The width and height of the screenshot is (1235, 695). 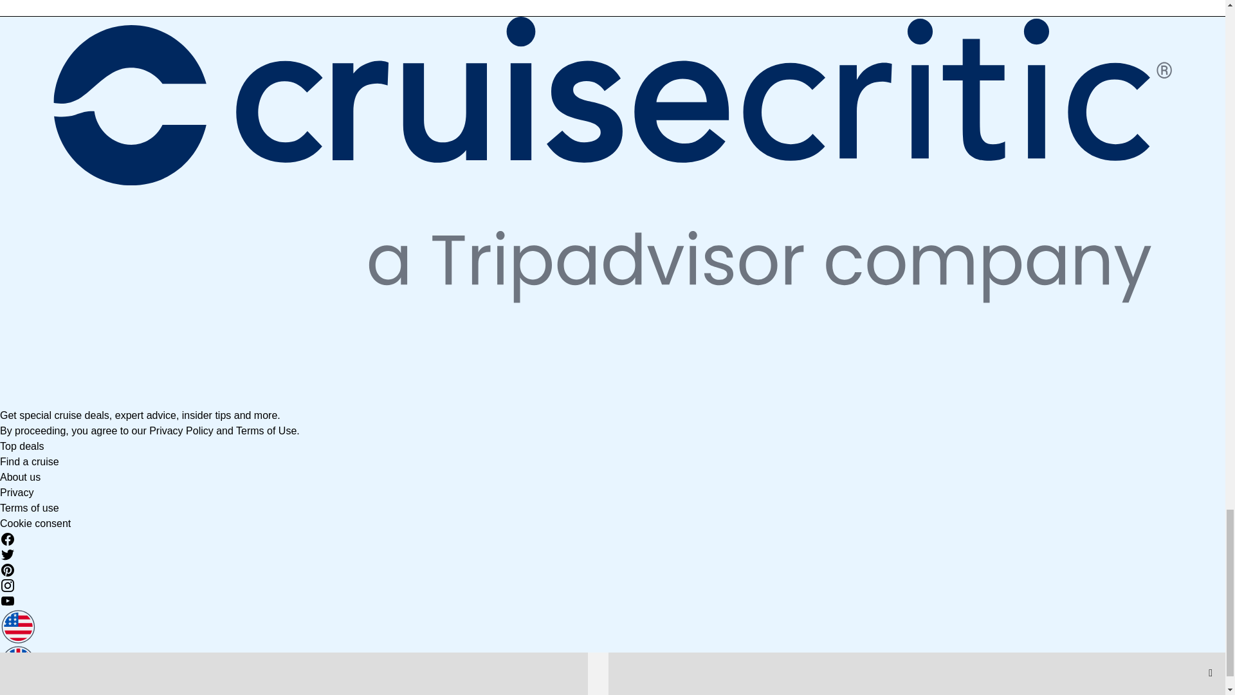 I want to click on About us, so click(x=21, y=477).